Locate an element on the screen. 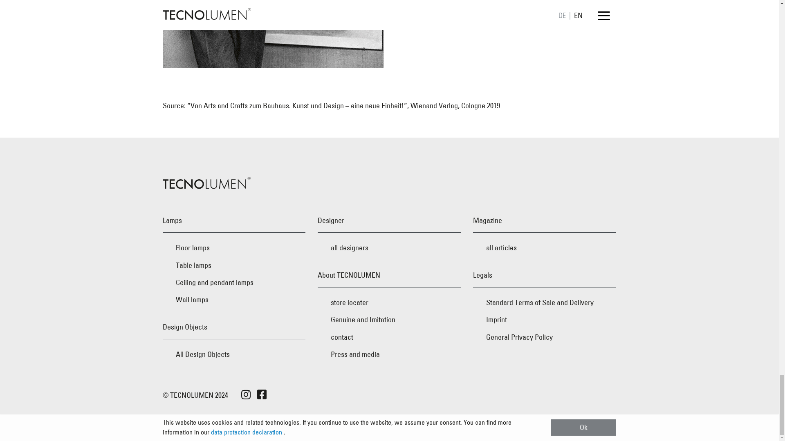 This screenshot has height=441, width=785. all designers is located at coordinates (389, 247).